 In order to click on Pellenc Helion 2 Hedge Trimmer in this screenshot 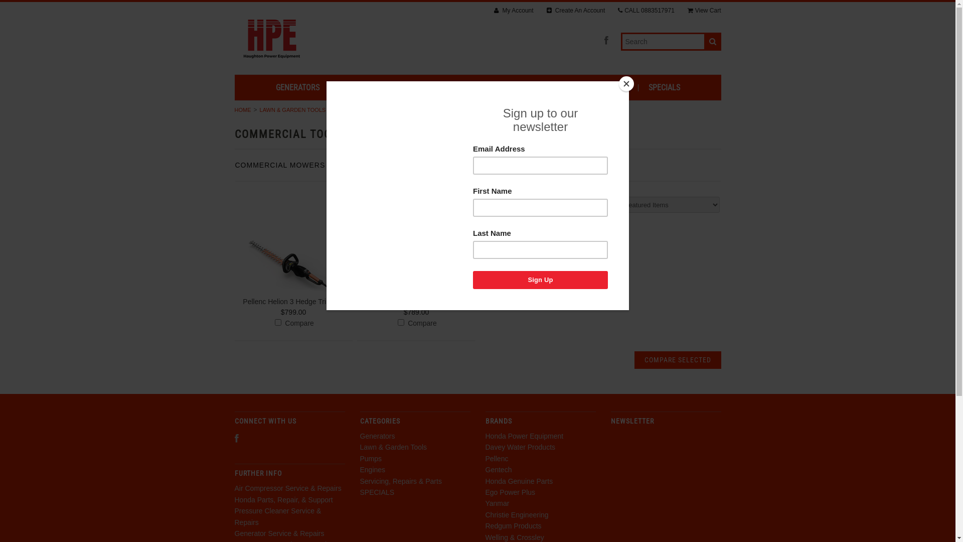, I will do `click(416, 302)`.